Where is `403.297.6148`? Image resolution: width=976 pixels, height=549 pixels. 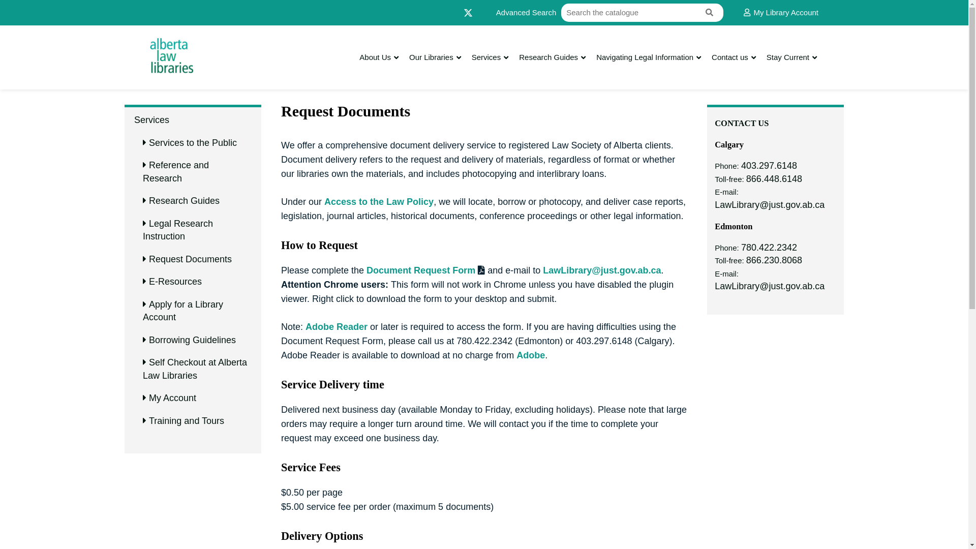
403.297.6148 is located at coordinates (769, 166).